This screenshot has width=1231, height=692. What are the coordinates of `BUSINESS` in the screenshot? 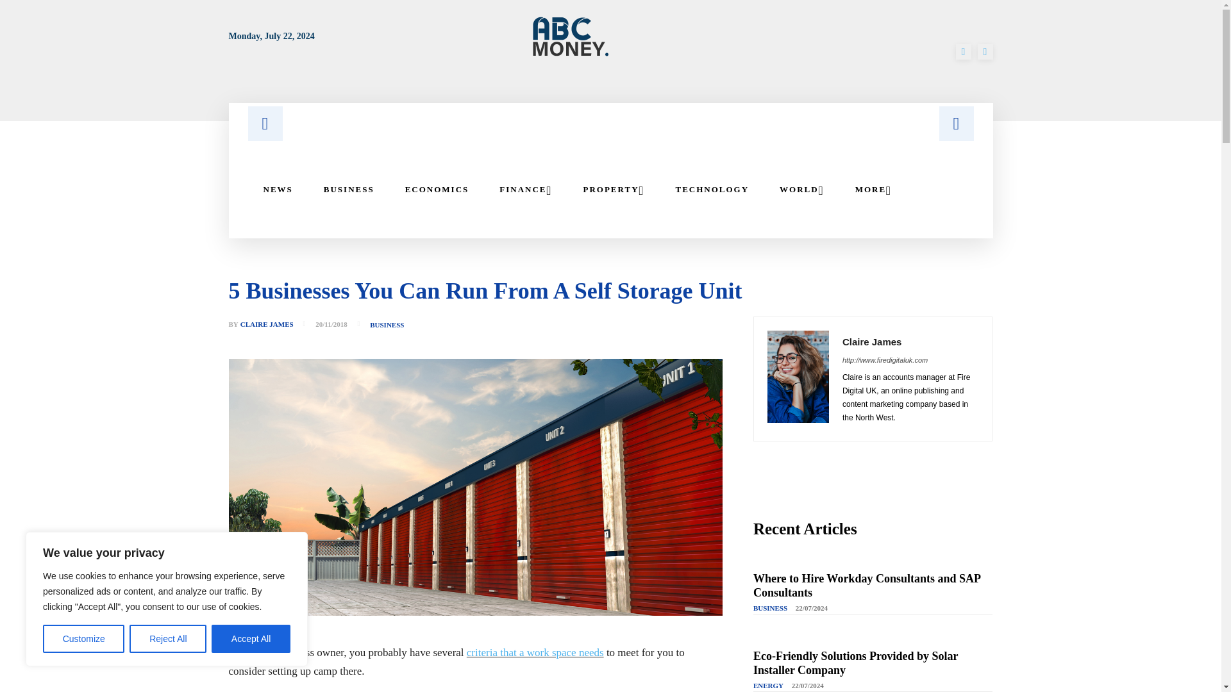 It's located at (349, 190).